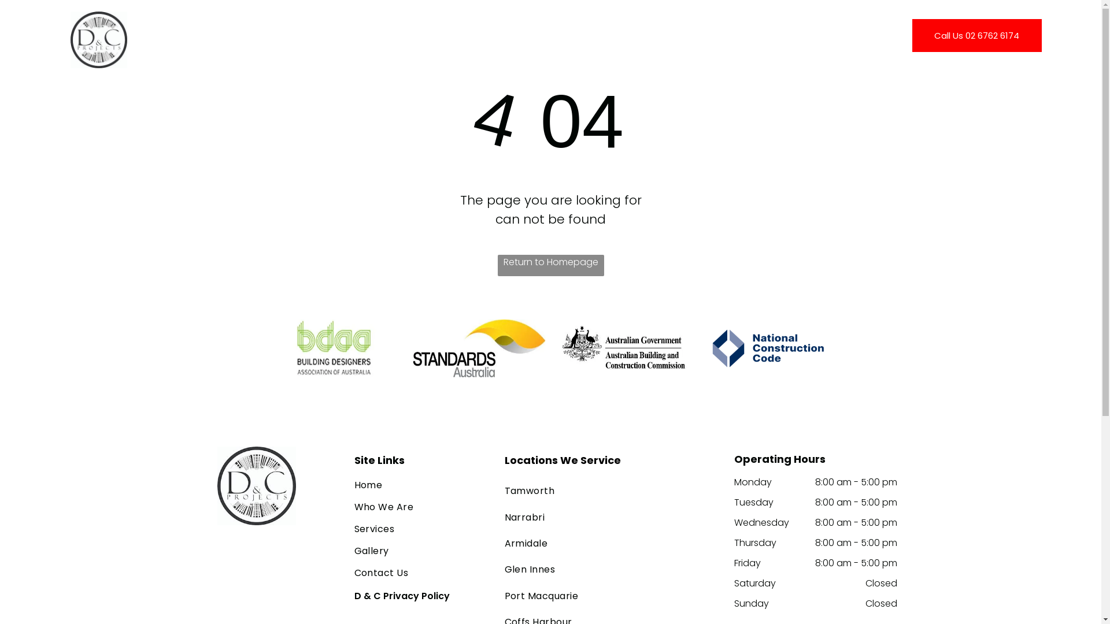 The image size is (1110, 624). Describe the element at coordinates (550, 266) in the screenshot. I see `Return to Homepage` at that location.